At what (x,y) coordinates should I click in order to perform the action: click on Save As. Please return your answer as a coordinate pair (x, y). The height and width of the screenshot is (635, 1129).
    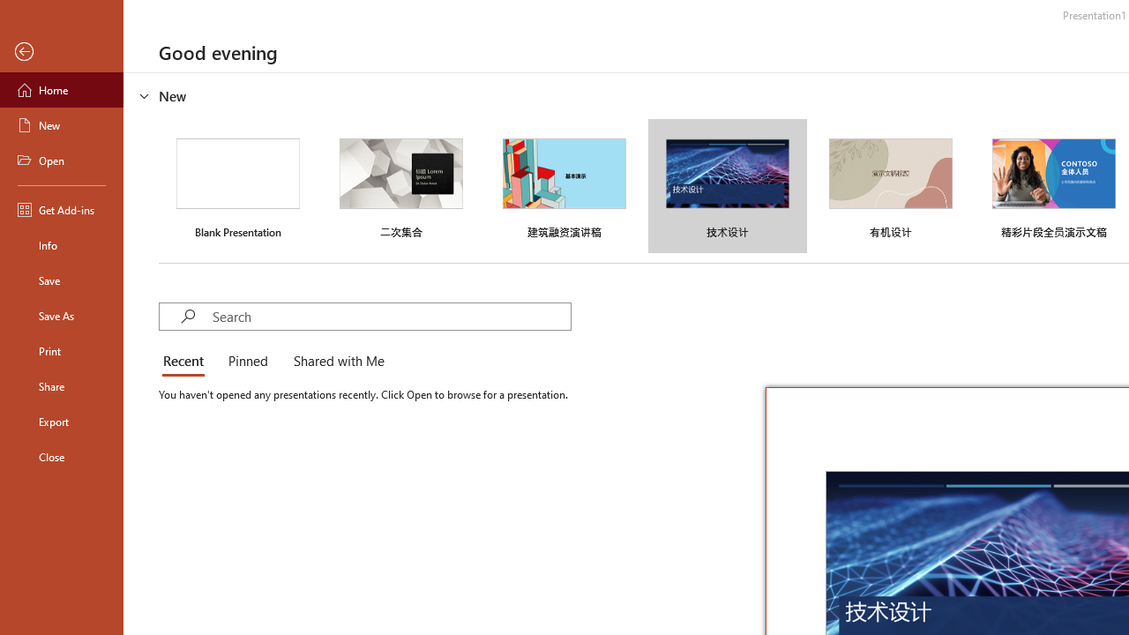
    Looking at the image, I should click on (62, 316).